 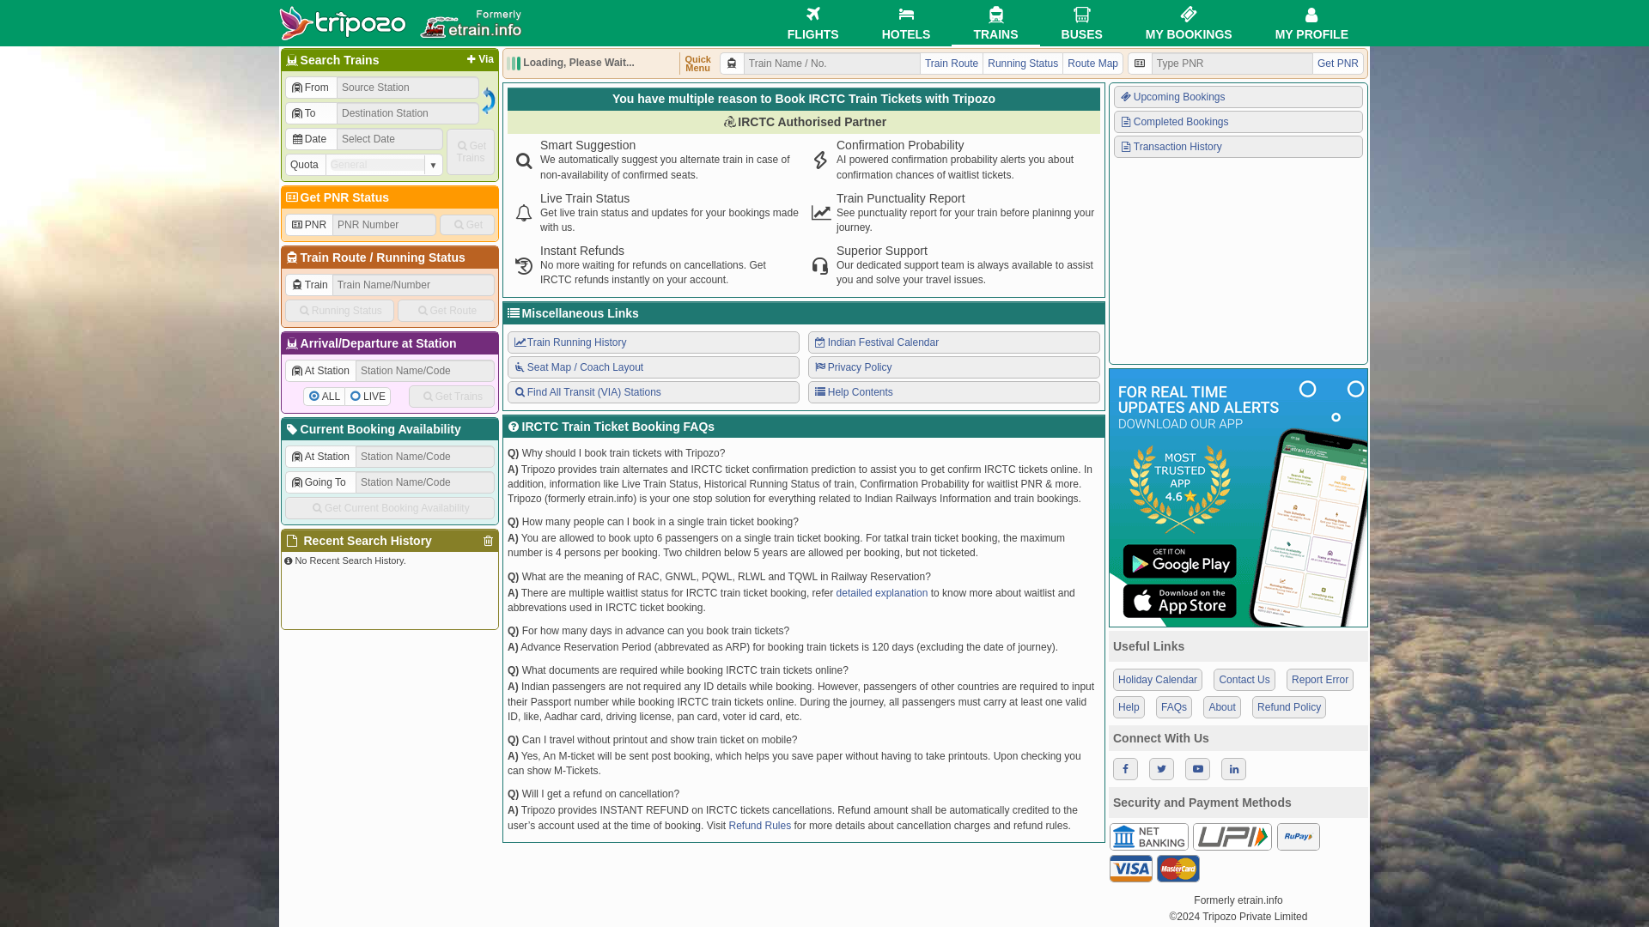 I want to click on Running Status, so click(x=339, y=310).